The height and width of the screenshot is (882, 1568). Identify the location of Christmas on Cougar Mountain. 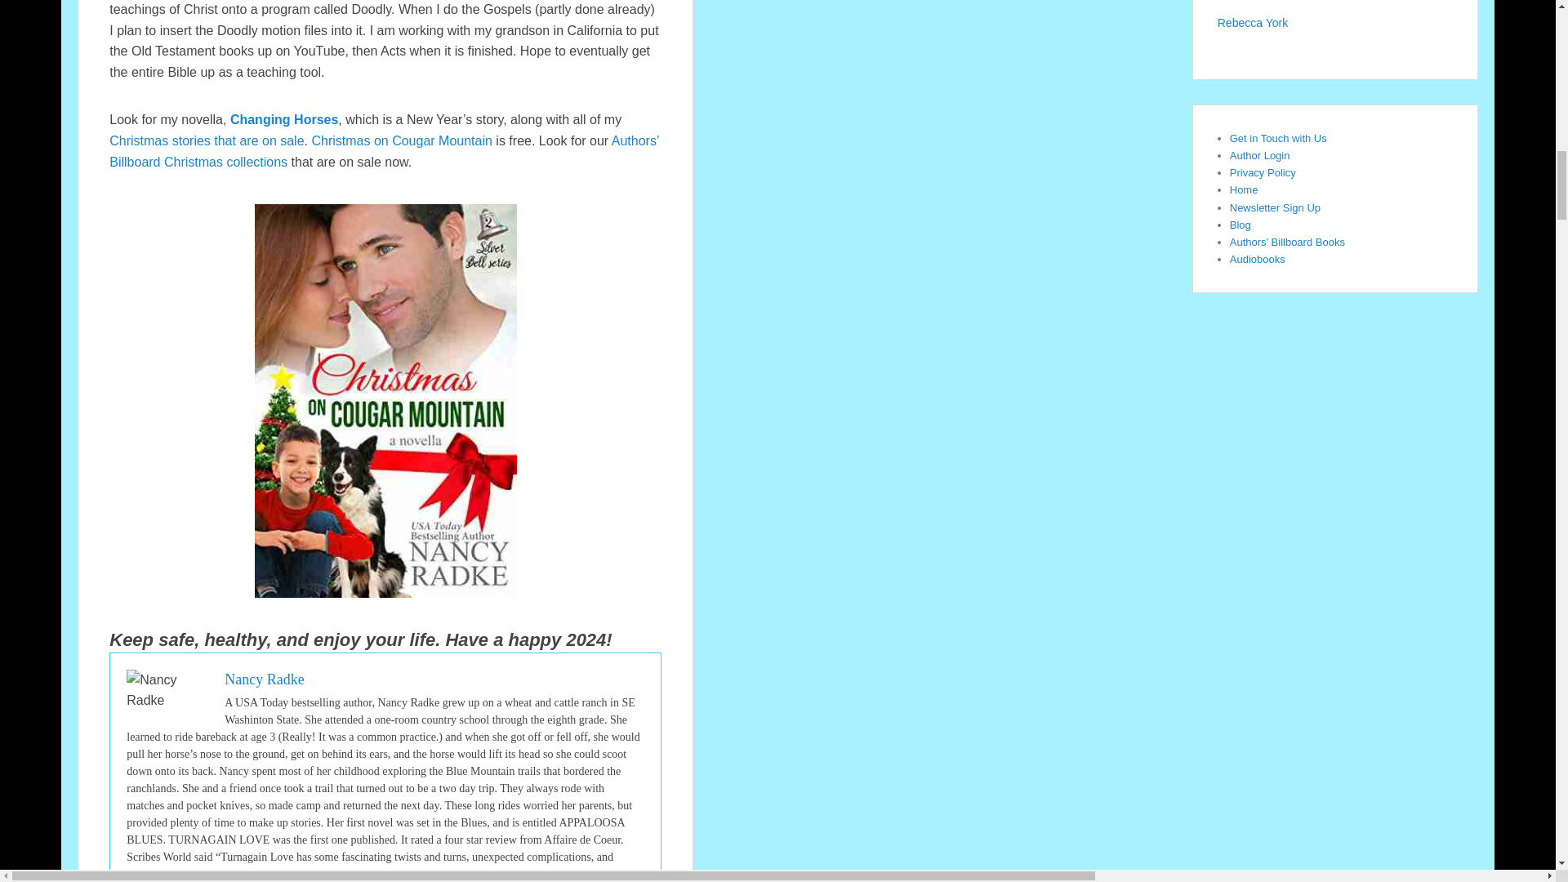
(401, 140).